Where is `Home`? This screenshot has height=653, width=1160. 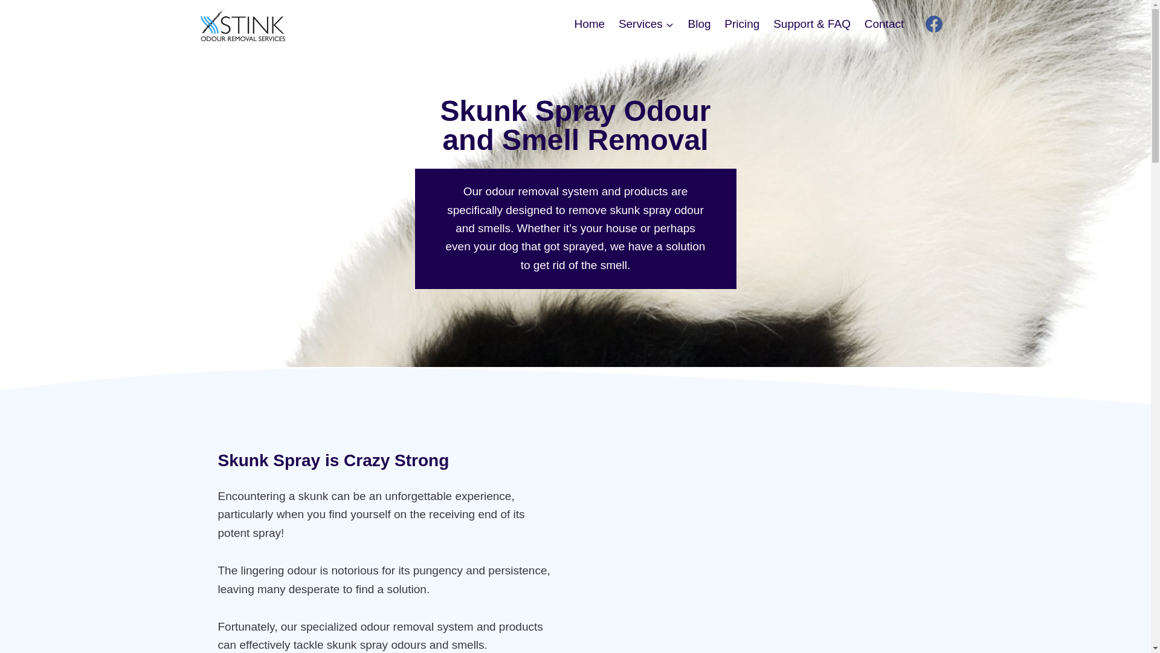 Home is located at coordinates (588, 23).